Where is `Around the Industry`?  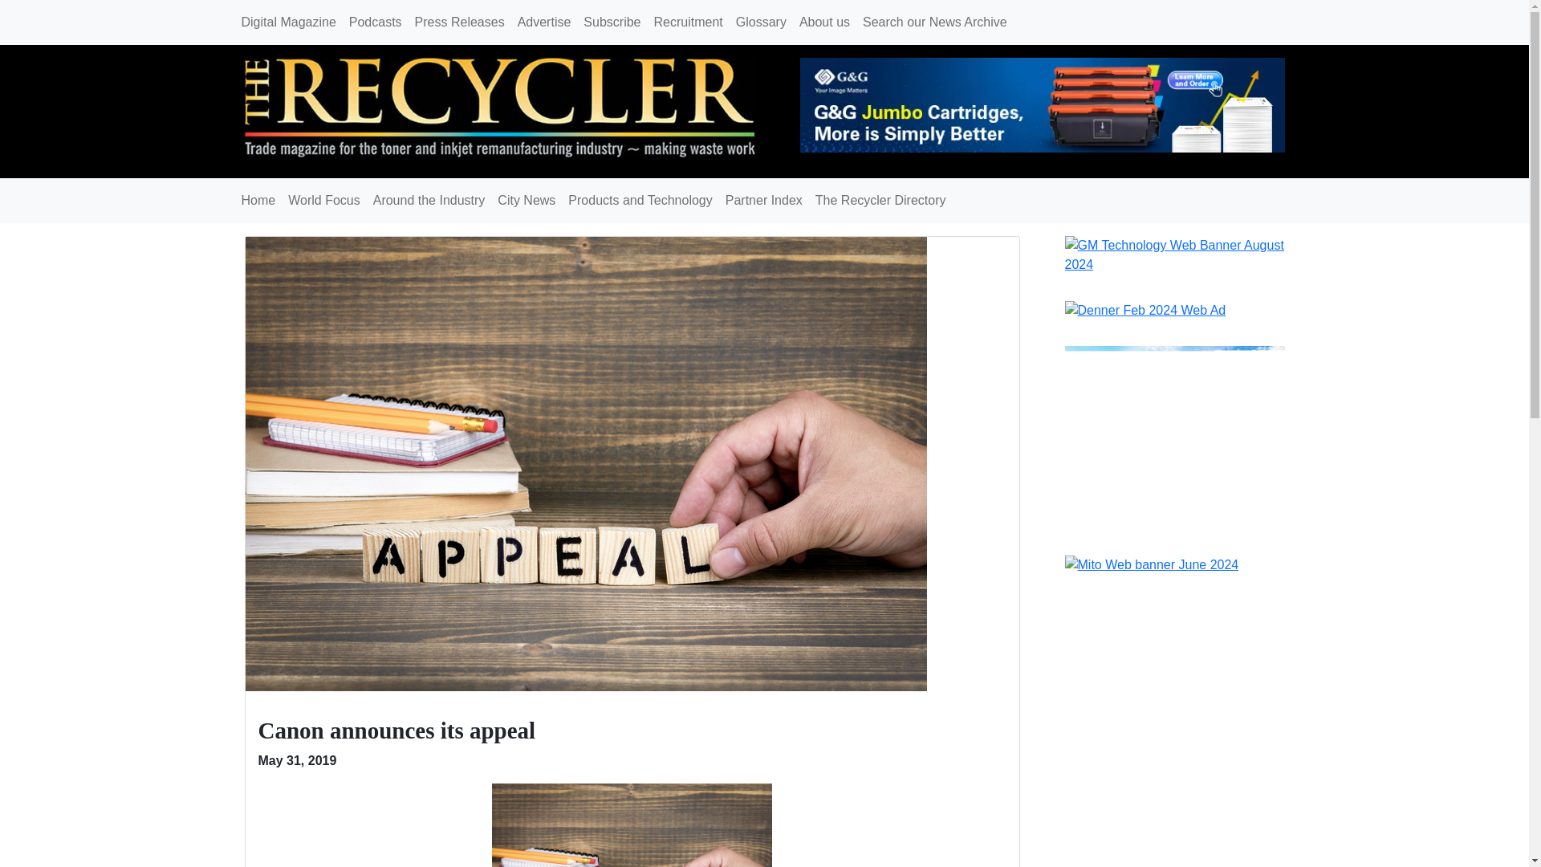 Around the Industry is located at coordinates (429, 201).